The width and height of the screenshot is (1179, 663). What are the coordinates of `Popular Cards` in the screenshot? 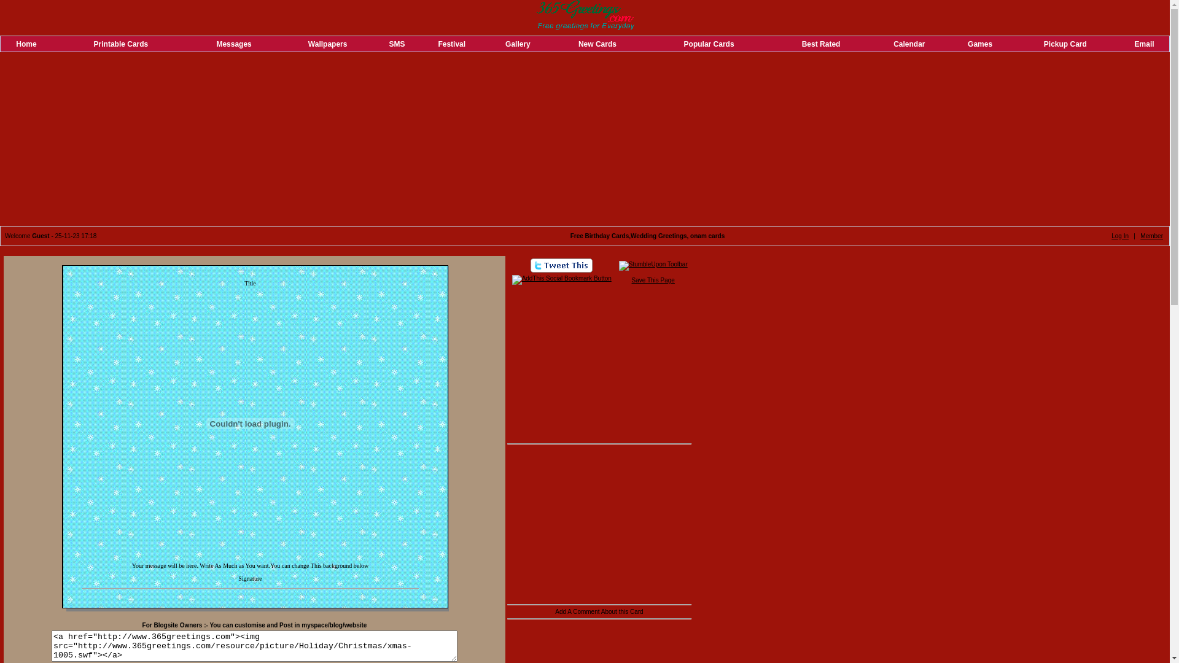 It's located at (709, 43).